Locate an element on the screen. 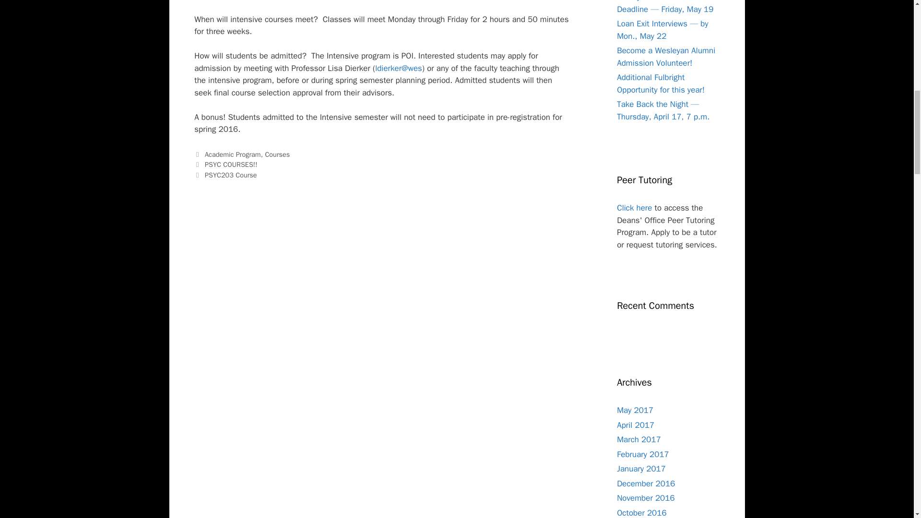 The height and width of the screenshot is (518, 921). Courses is located at coordinates (277, 154).